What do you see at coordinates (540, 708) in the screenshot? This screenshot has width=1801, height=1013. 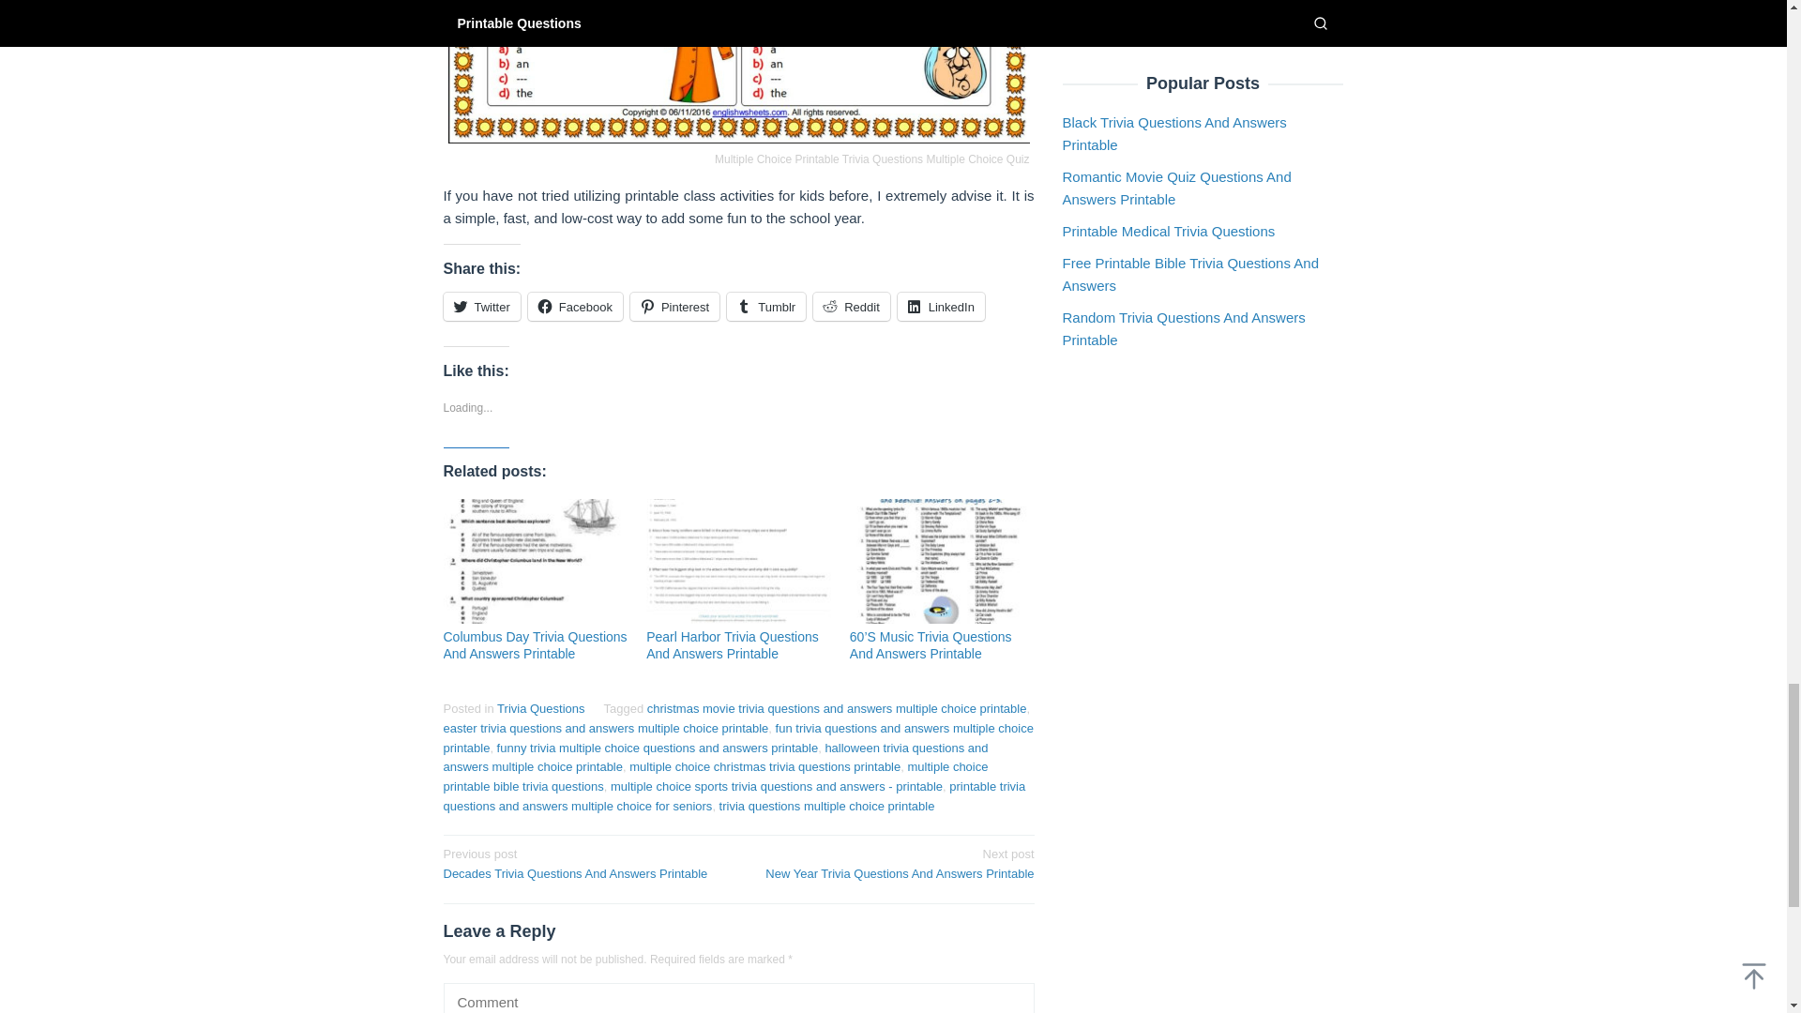 I see `Trivia Questions` at bounding box center [540, 708].